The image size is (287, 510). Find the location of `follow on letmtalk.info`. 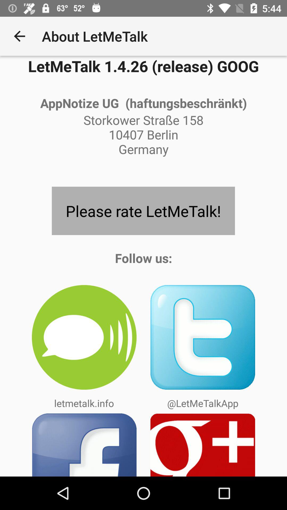

follow on letmtalk.info is located at coordinates (84, 337).